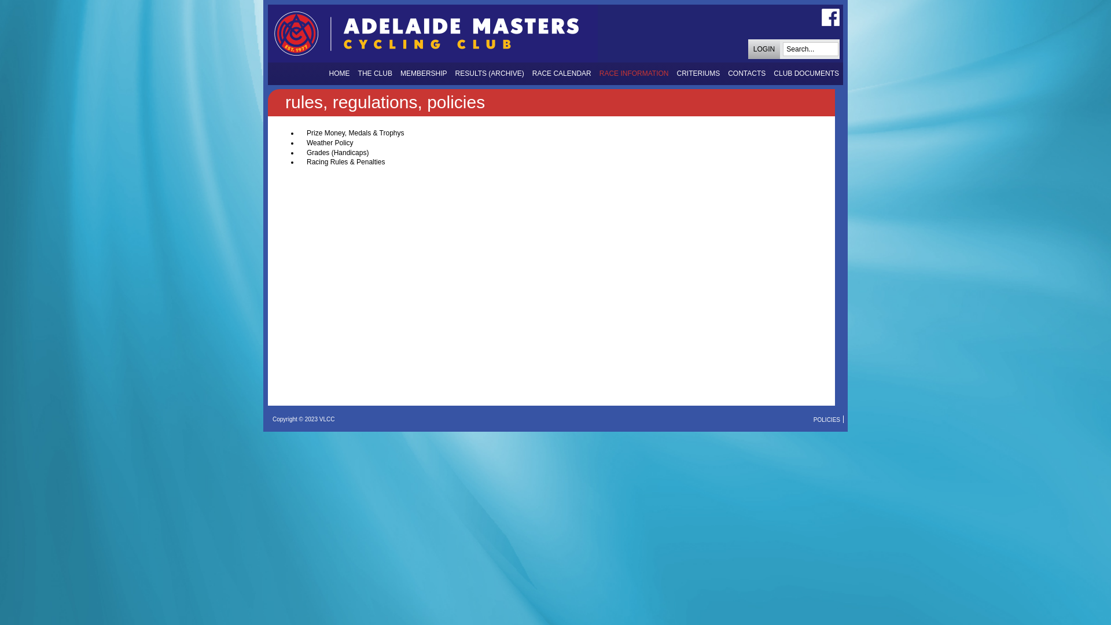  What do you see at coordinates (699, 74) in the screenshot?
I see `CRITERIUMS` at bounding box center [699, 74].